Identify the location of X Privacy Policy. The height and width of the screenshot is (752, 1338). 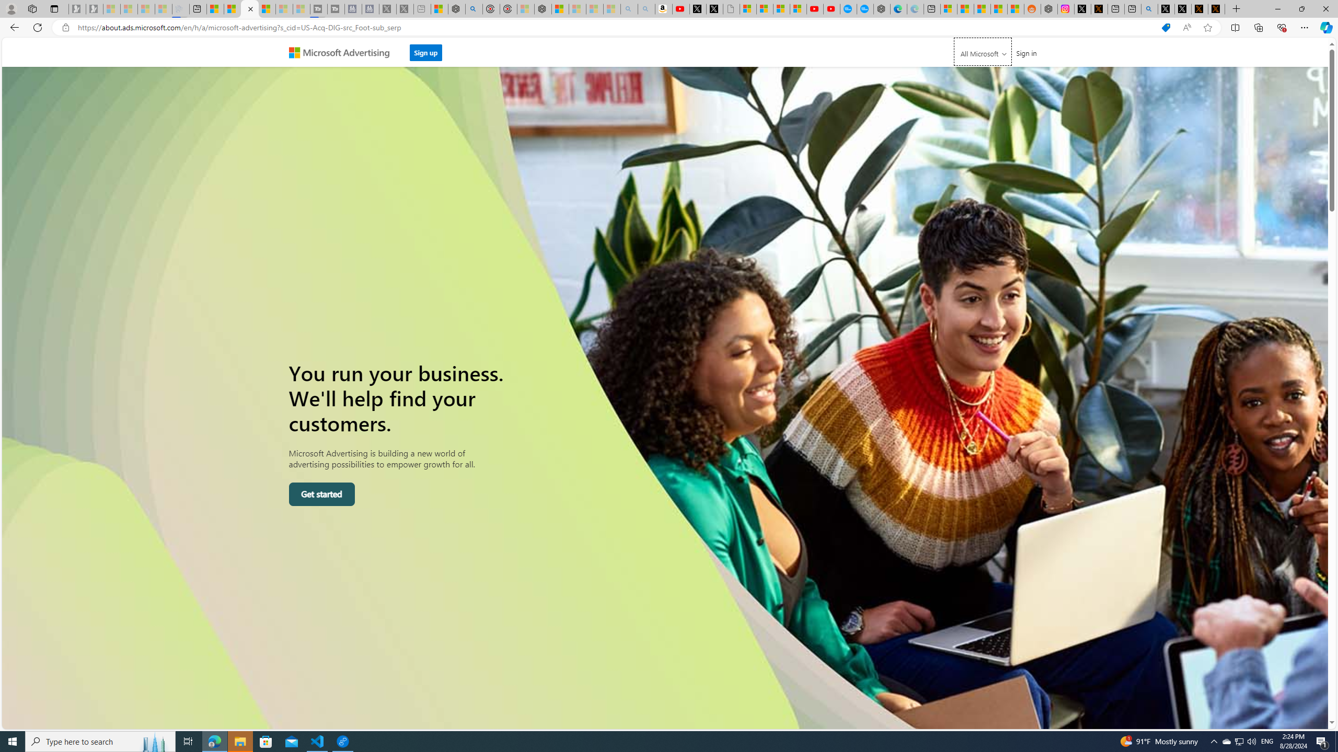
(1217, 9).